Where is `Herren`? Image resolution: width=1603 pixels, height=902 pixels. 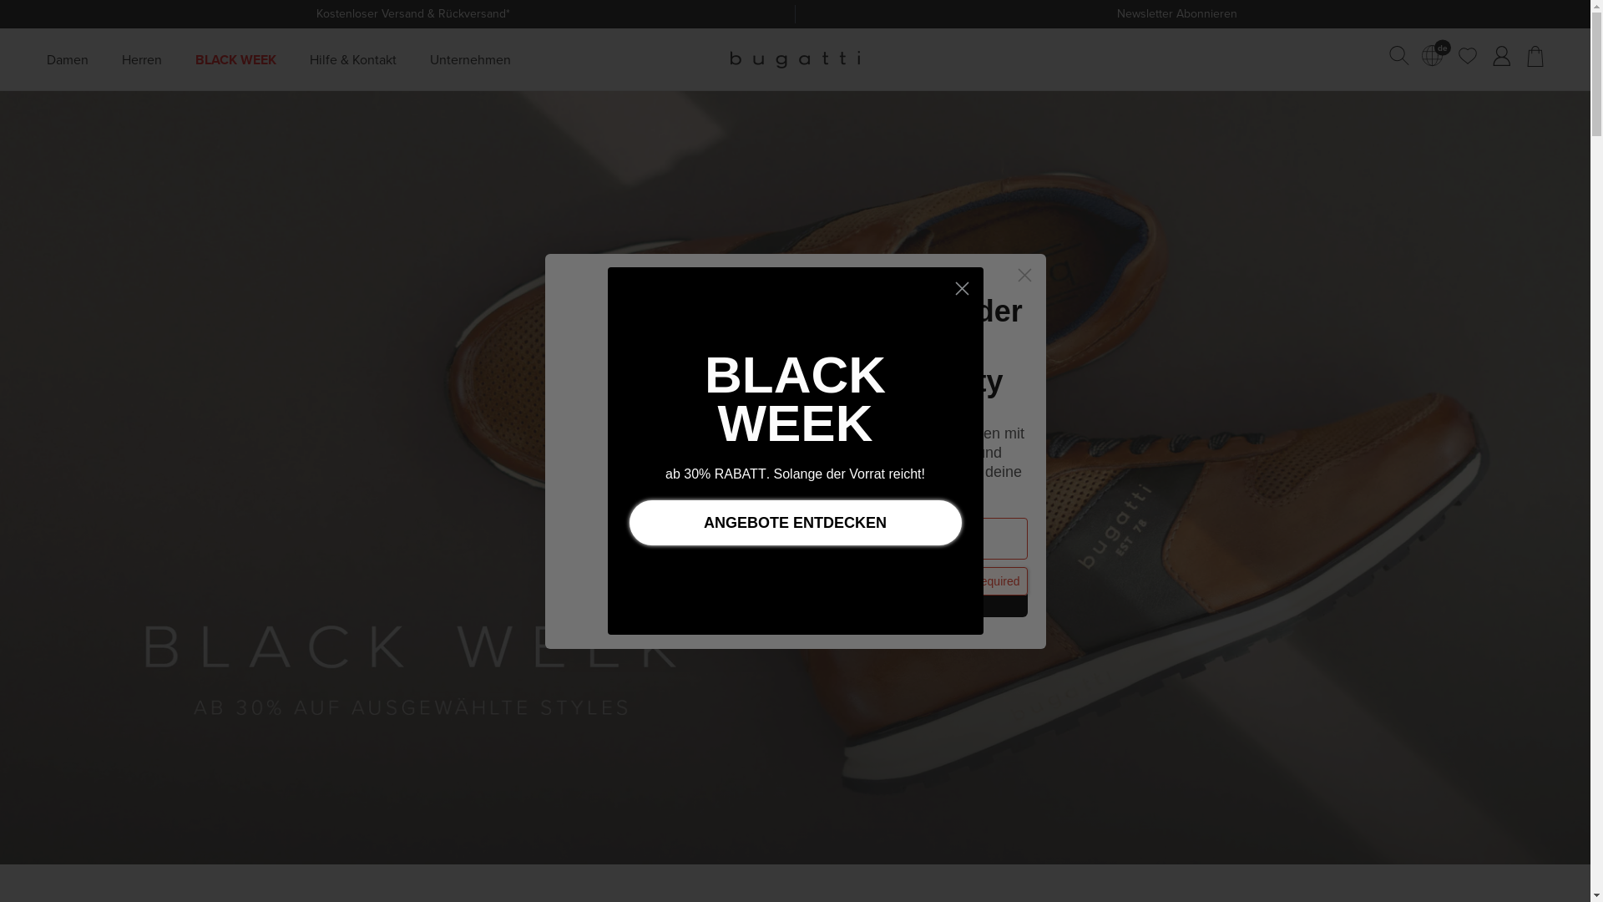 Herren is located at coordinates (142, 59).